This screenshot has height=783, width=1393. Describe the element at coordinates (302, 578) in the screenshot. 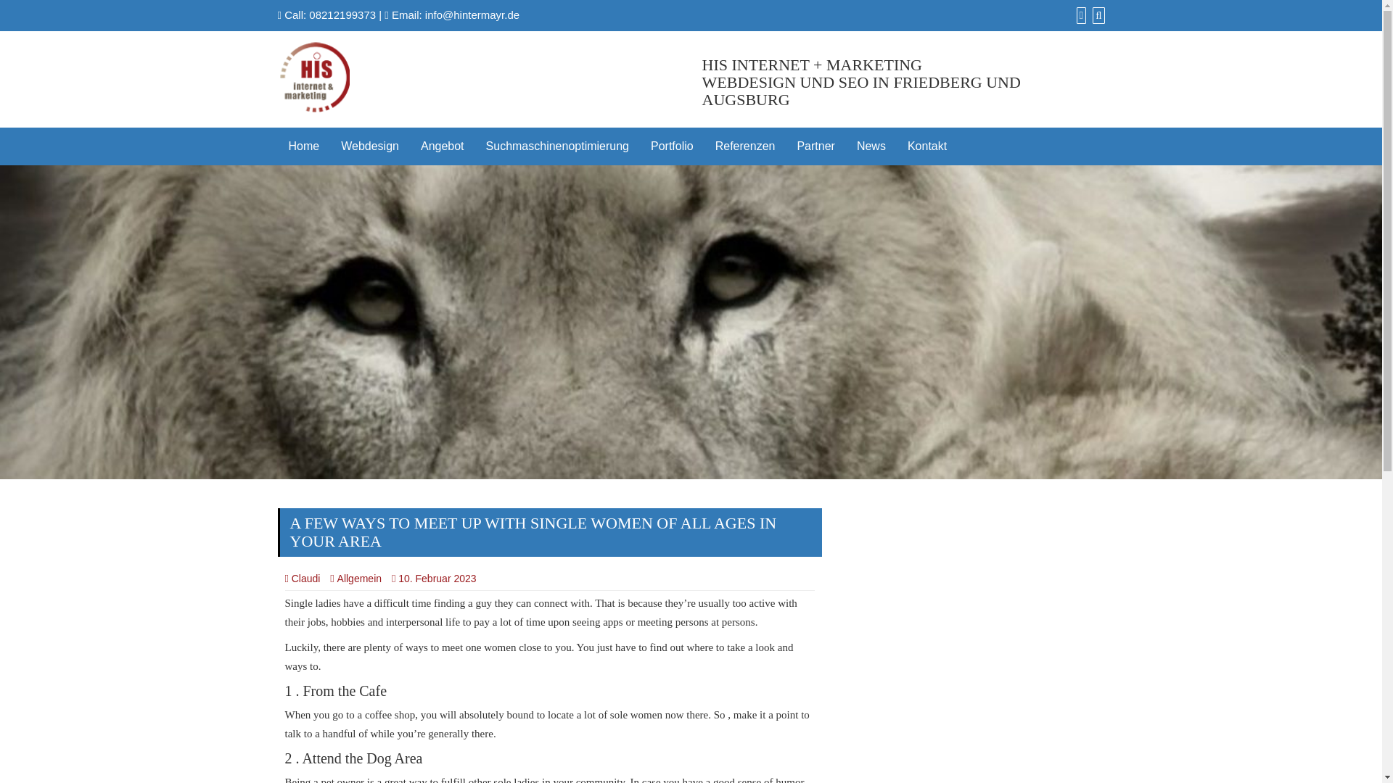

I see `Claudi` at that location.